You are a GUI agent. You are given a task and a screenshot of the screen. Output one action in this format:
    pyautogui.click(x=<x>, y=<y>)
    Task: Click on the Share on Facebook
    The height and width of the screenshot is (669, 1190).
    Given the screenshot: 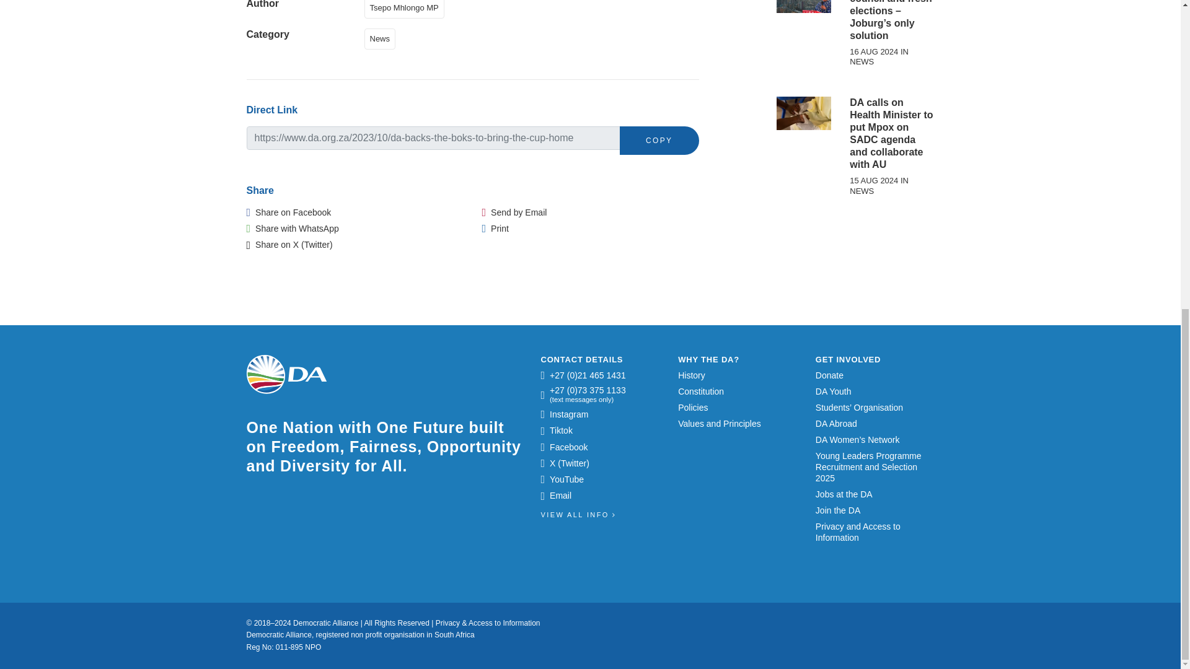 What is the action you would take?
    pyautogui.click(x=289, y=212)
    